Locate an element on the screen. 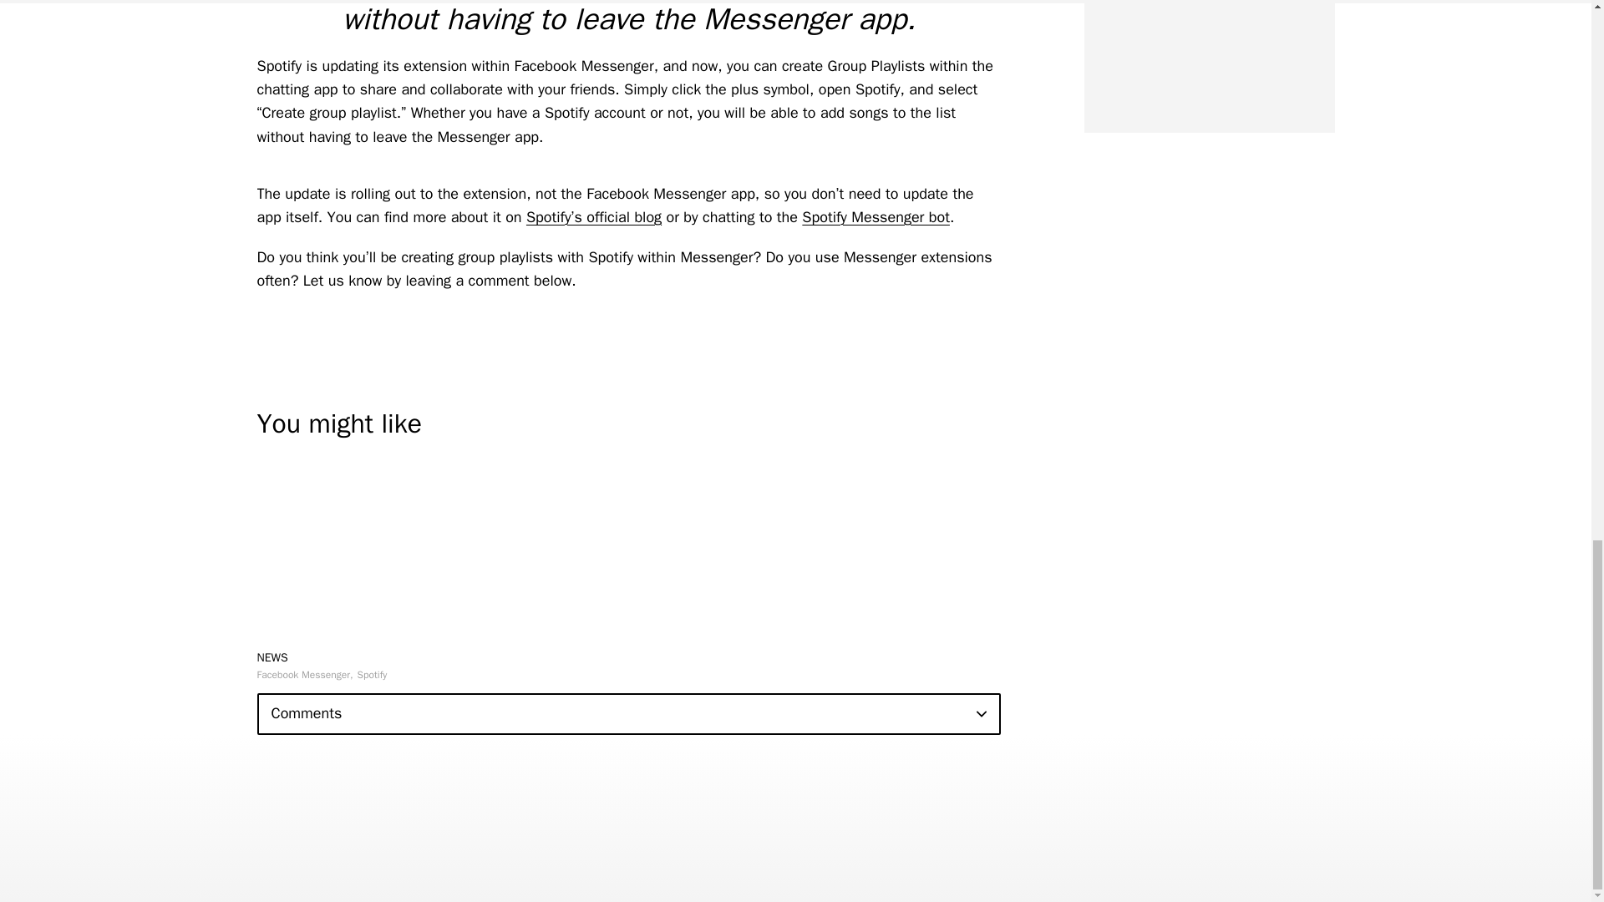 This screenshot has width=1604, height=902. NEWS is located at coordinates (272, 656).